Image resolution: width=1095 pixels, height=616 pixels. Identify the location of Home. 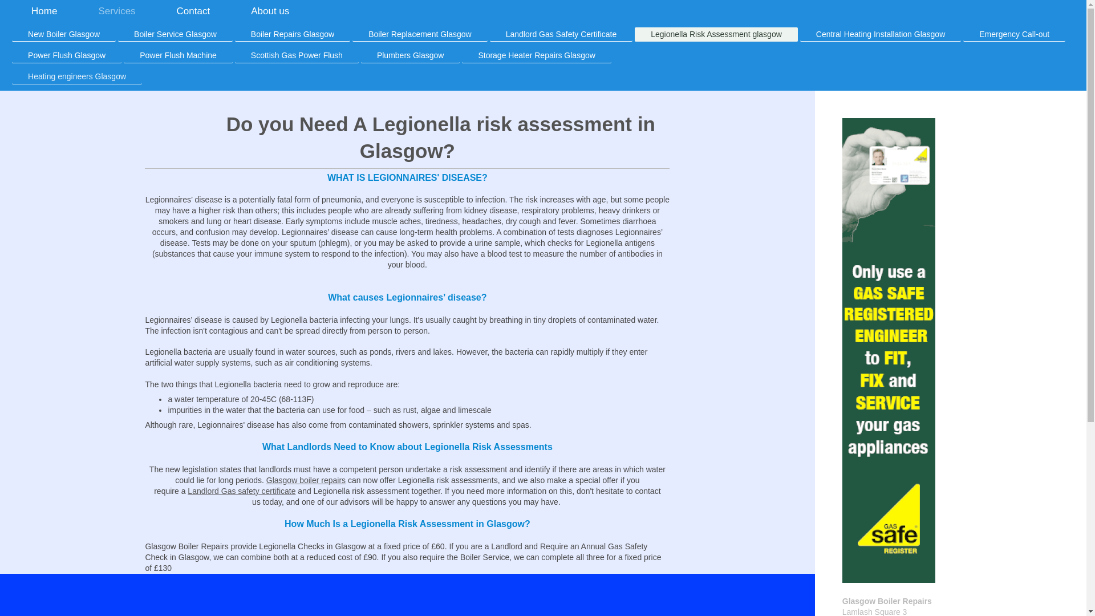
(44, 11).